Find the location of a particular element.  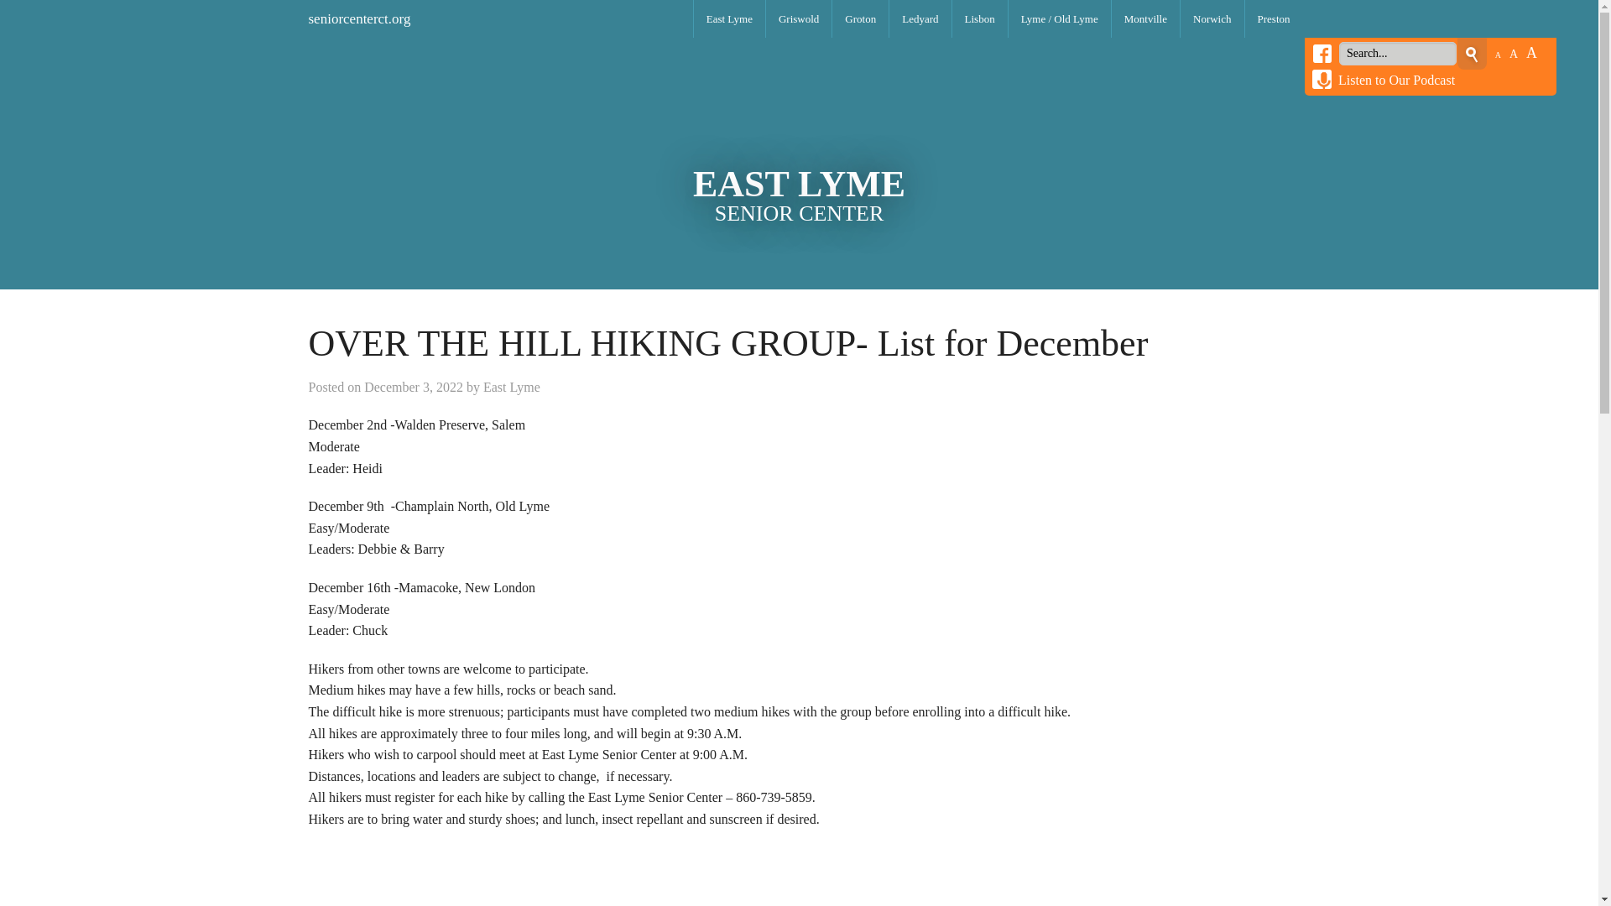

Services is located at coordinates (980, 245).